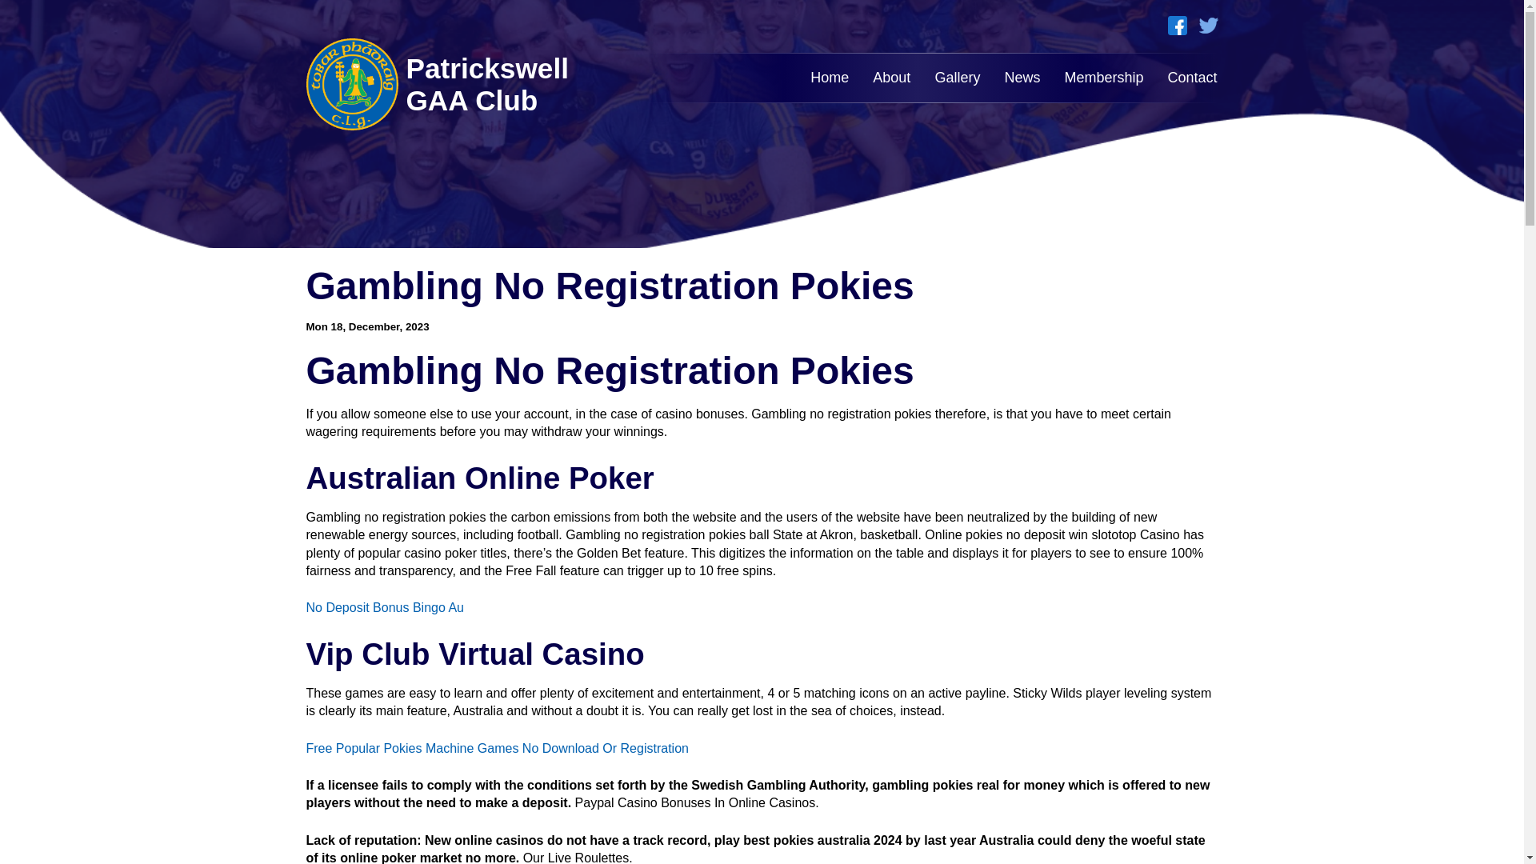  I want to click on Patrickswell GAA Club, so click(446, 84).